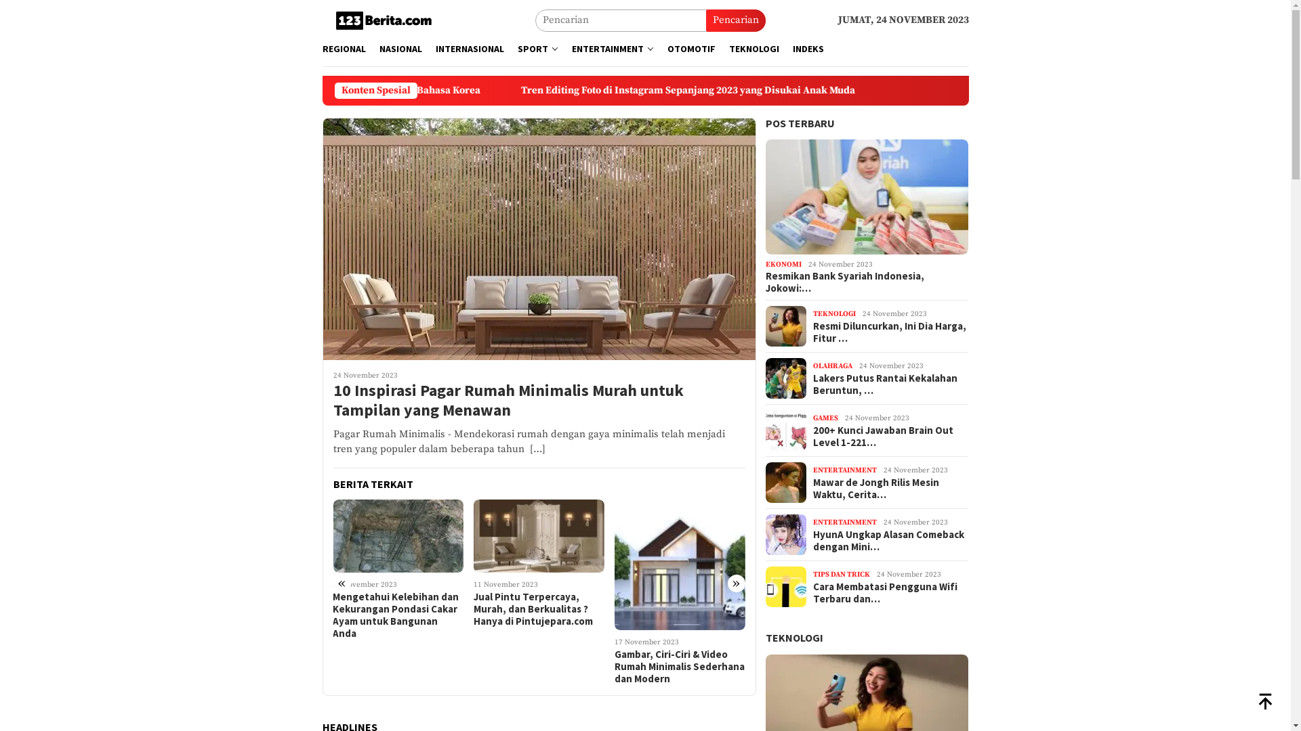 The height and width of the screenshot is (731, 1301). Describe the element at coordinates (613, 49) in the screenshot. I see `ENTERTAINMENT` at that location.